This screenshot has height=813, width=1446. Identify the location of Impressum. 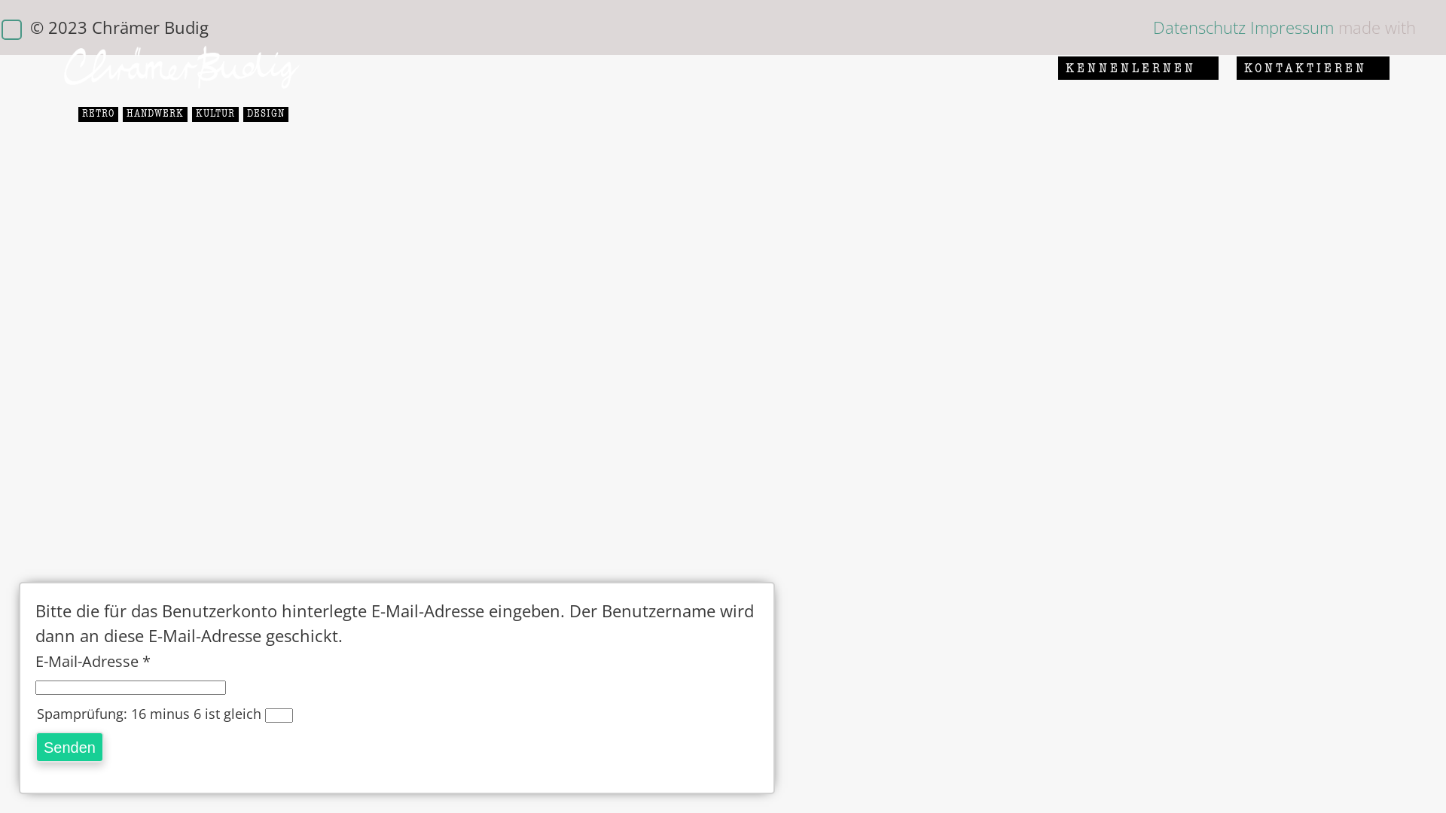
(1292, 27).